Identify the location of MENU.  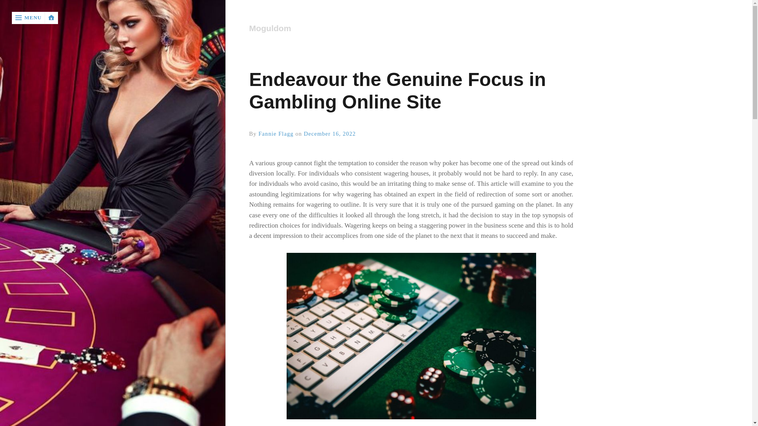
(28, 18).